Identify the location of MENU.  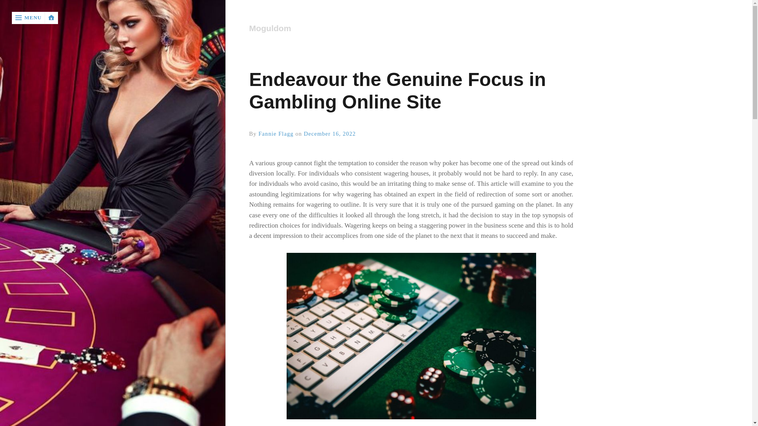
(28, 18).